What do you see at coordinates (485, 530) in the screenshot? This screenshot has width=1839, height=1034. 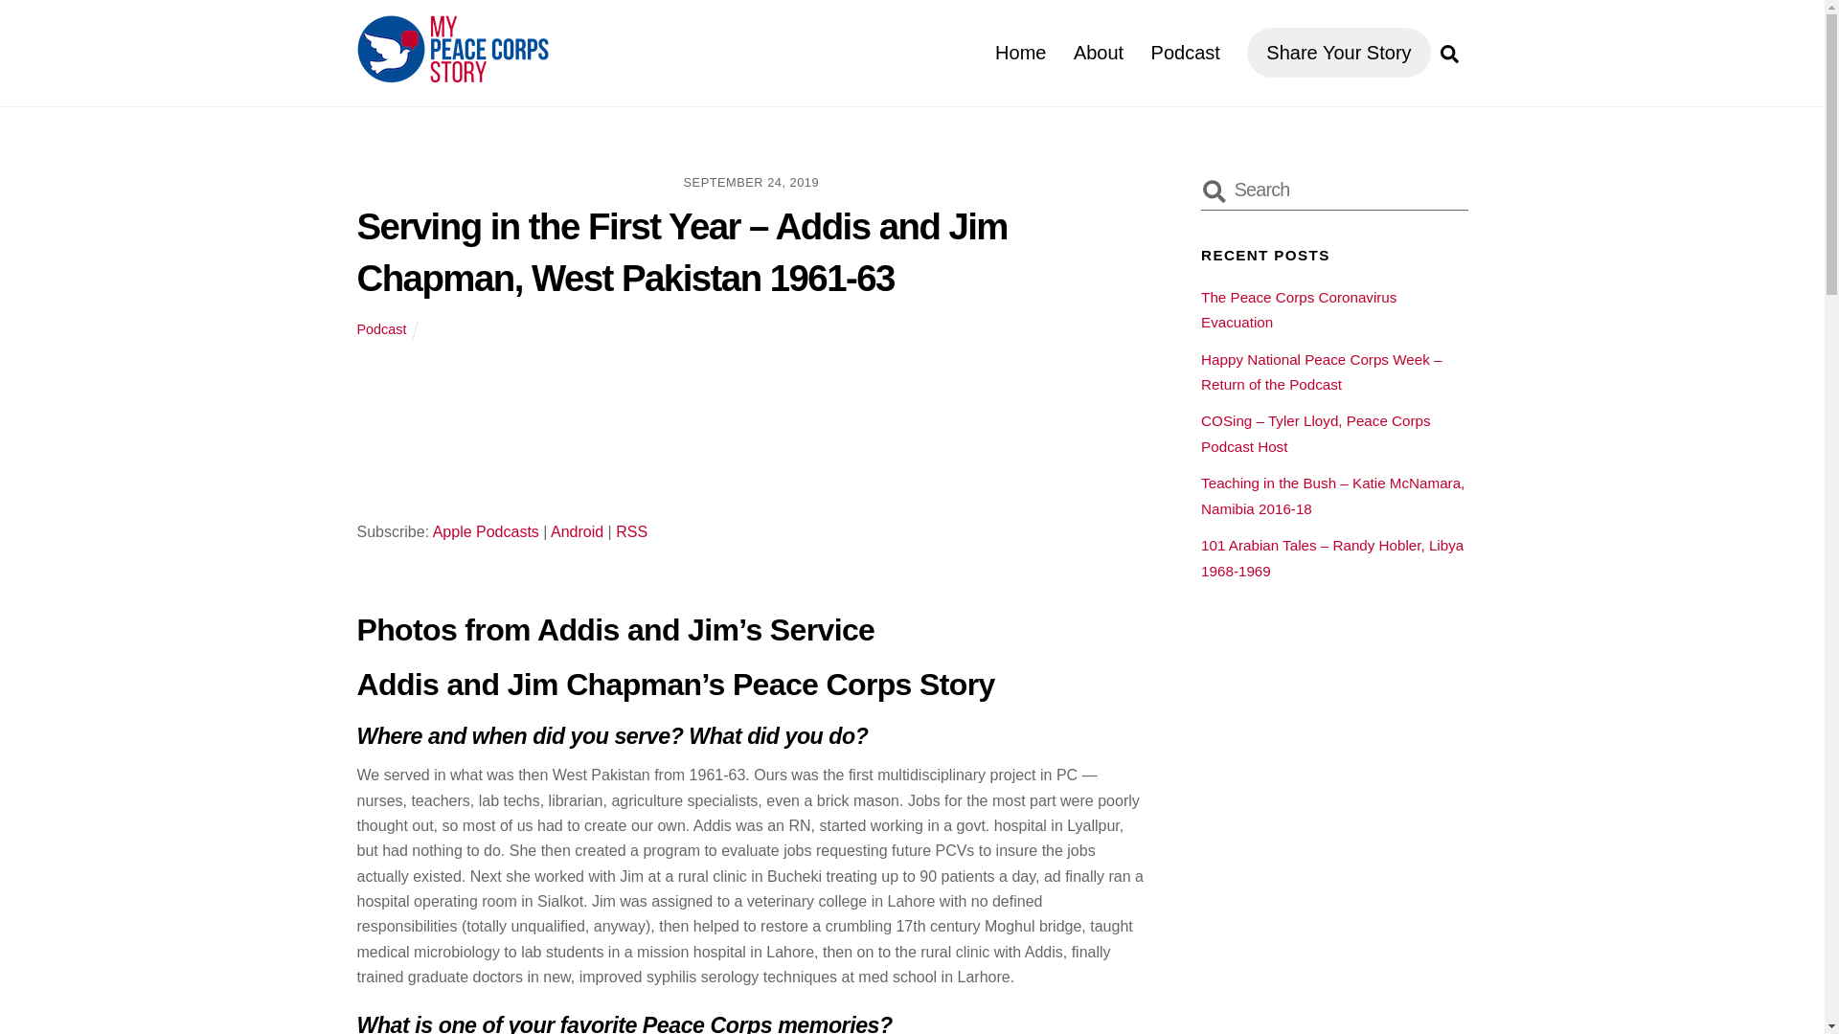 I see `About` at bounding box center [485, 530].